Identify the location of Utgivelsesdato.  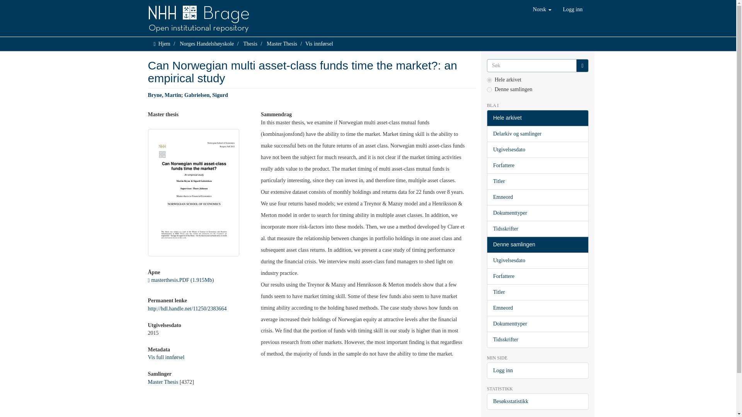
(537, 150).